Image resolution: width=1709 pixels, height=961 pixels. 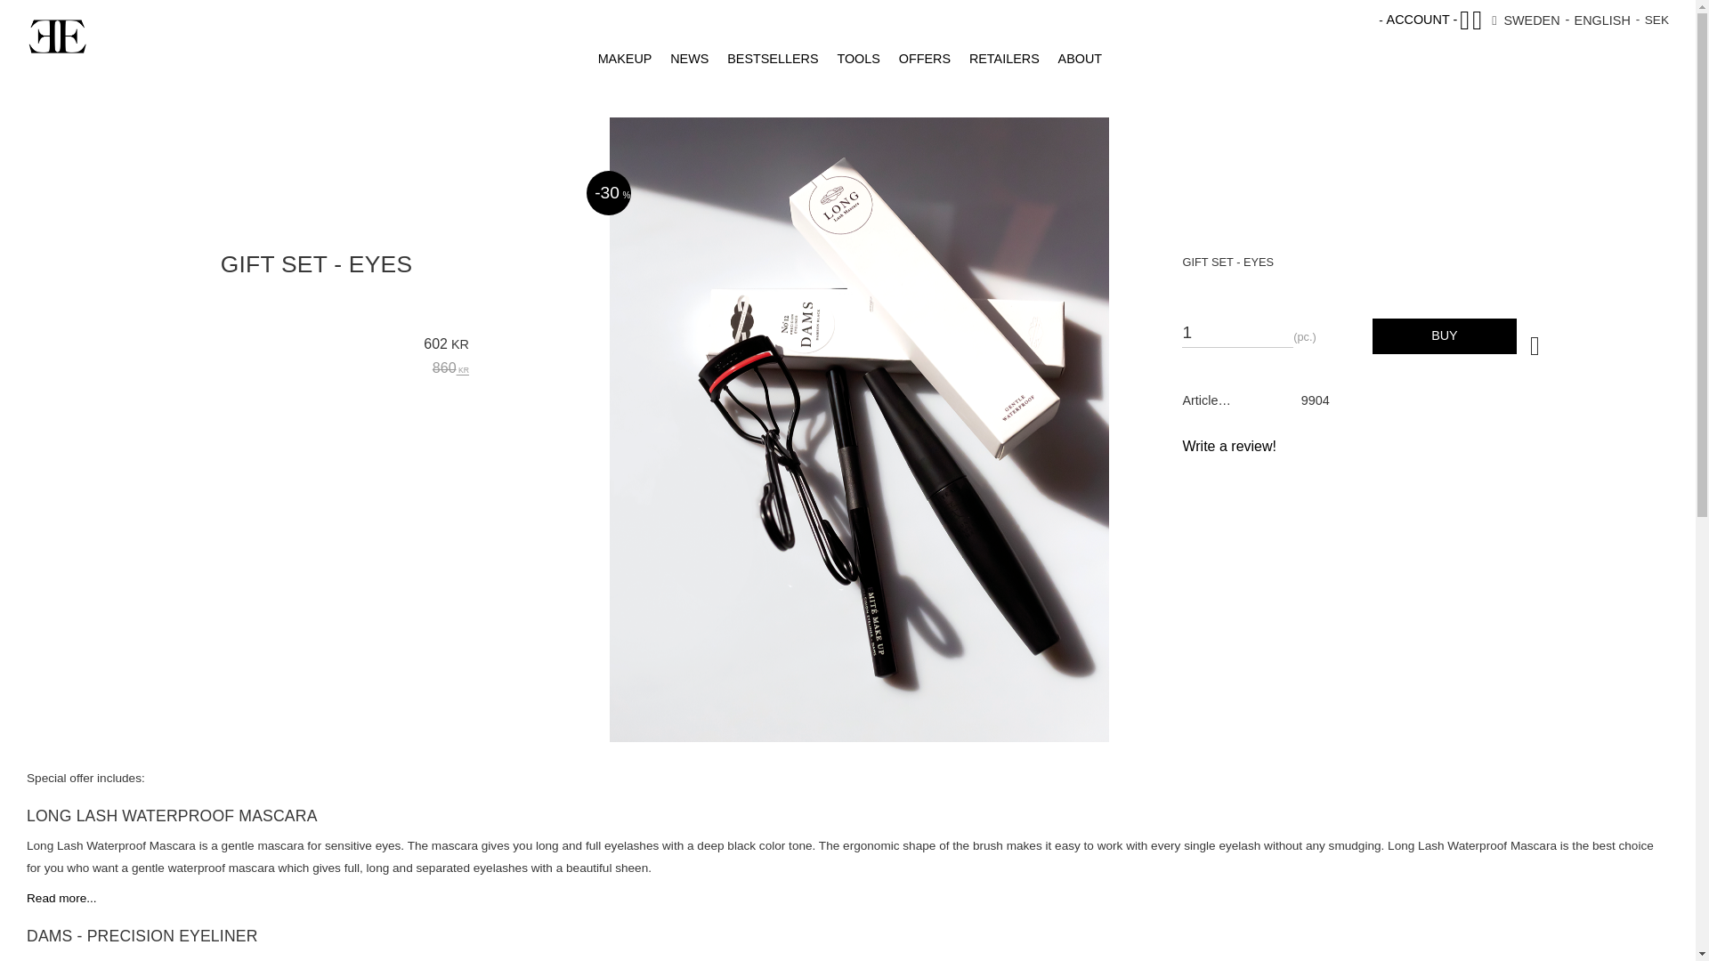 What do you see at coordinates (922, 59) in the screenshot?
I see `OFFERS` at bounding box center [922, 59].